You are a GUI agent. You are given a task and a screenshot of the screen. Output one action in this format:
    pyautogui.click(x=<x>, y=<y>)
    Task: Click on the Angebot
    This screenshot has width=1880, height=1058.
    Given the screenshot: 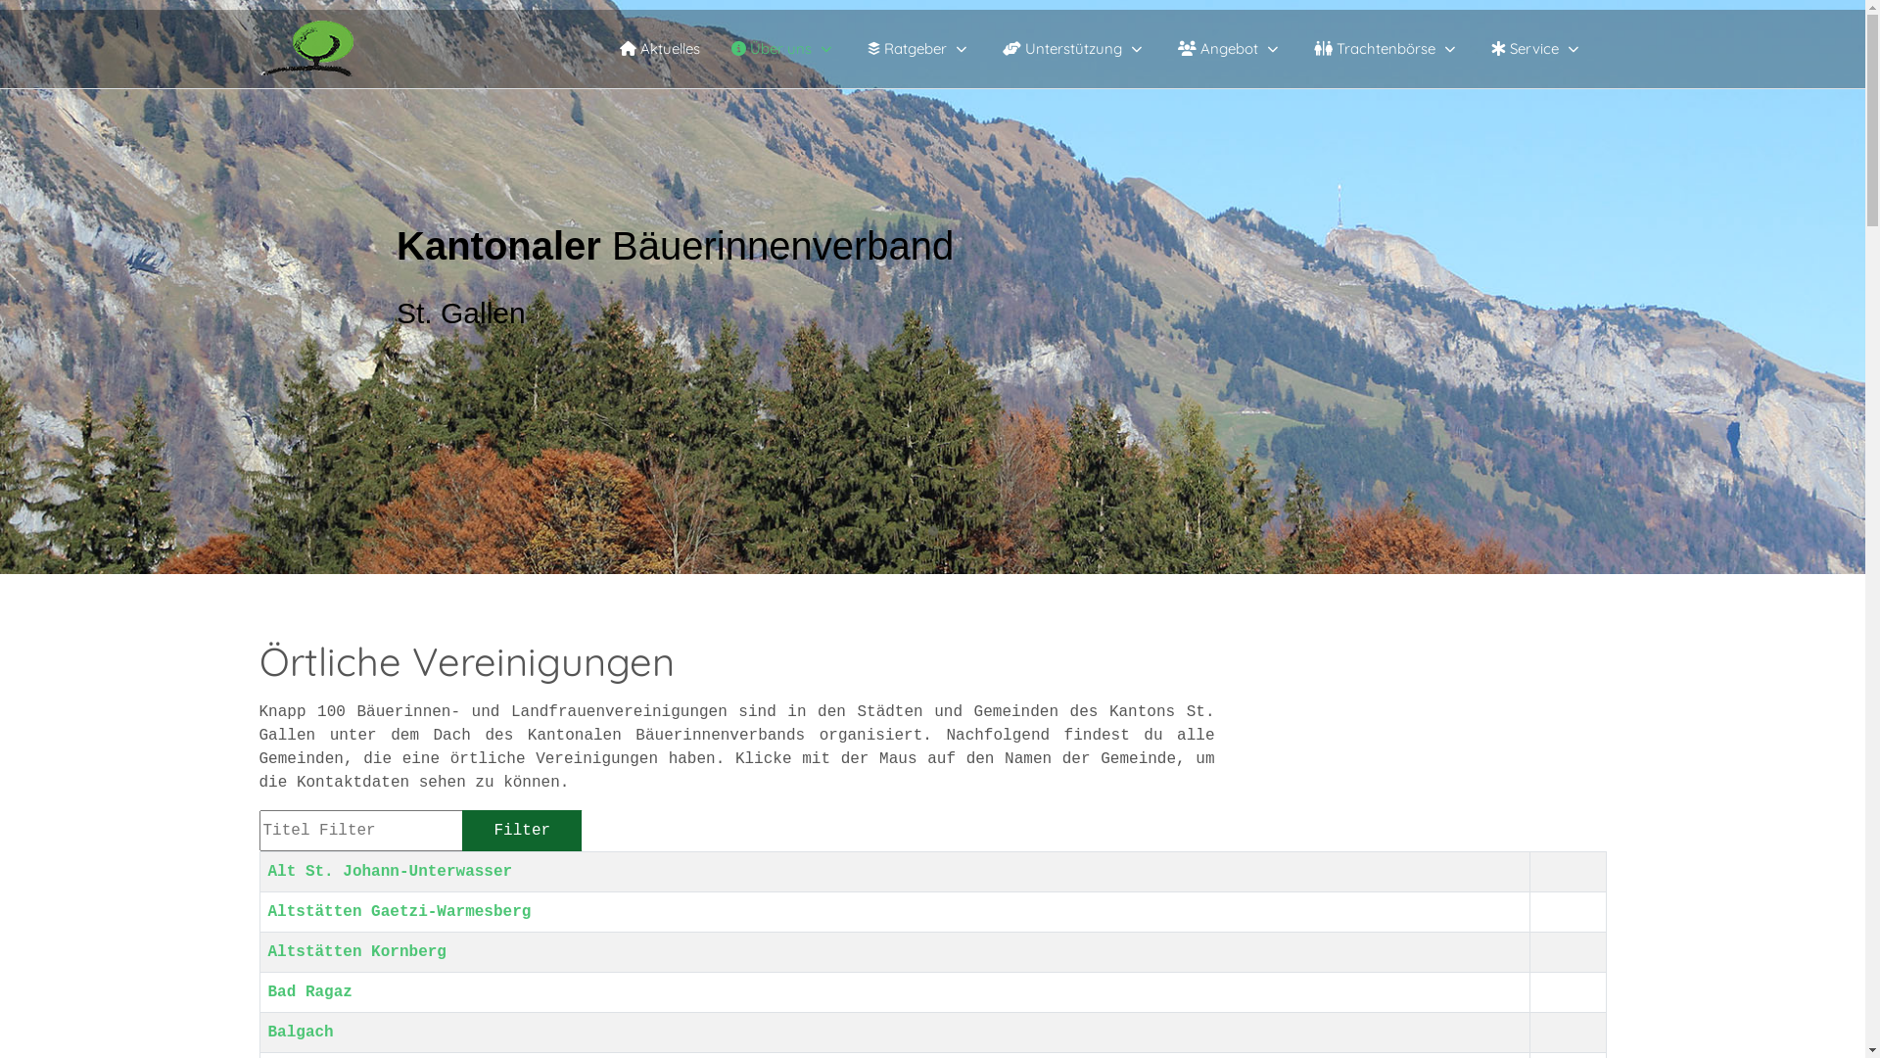 What is the action you would take?
    pyautogui.click(x=1230, y=49)
    